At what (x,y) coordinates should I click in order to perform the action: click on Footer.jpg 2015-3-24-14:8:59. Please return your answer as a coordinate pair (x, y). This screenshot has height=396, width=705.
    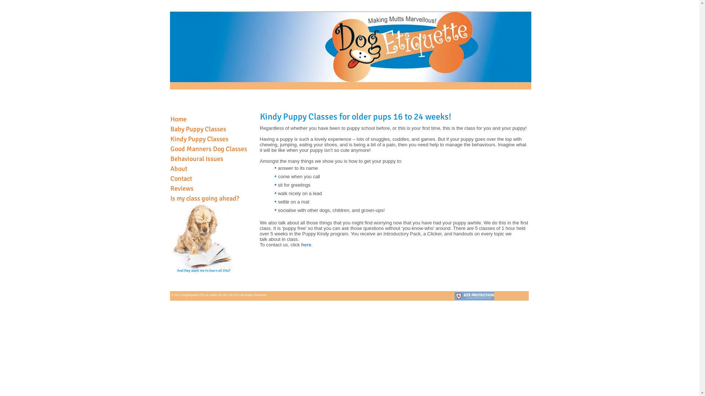
    Looking at the image, I should click on (349, 296).